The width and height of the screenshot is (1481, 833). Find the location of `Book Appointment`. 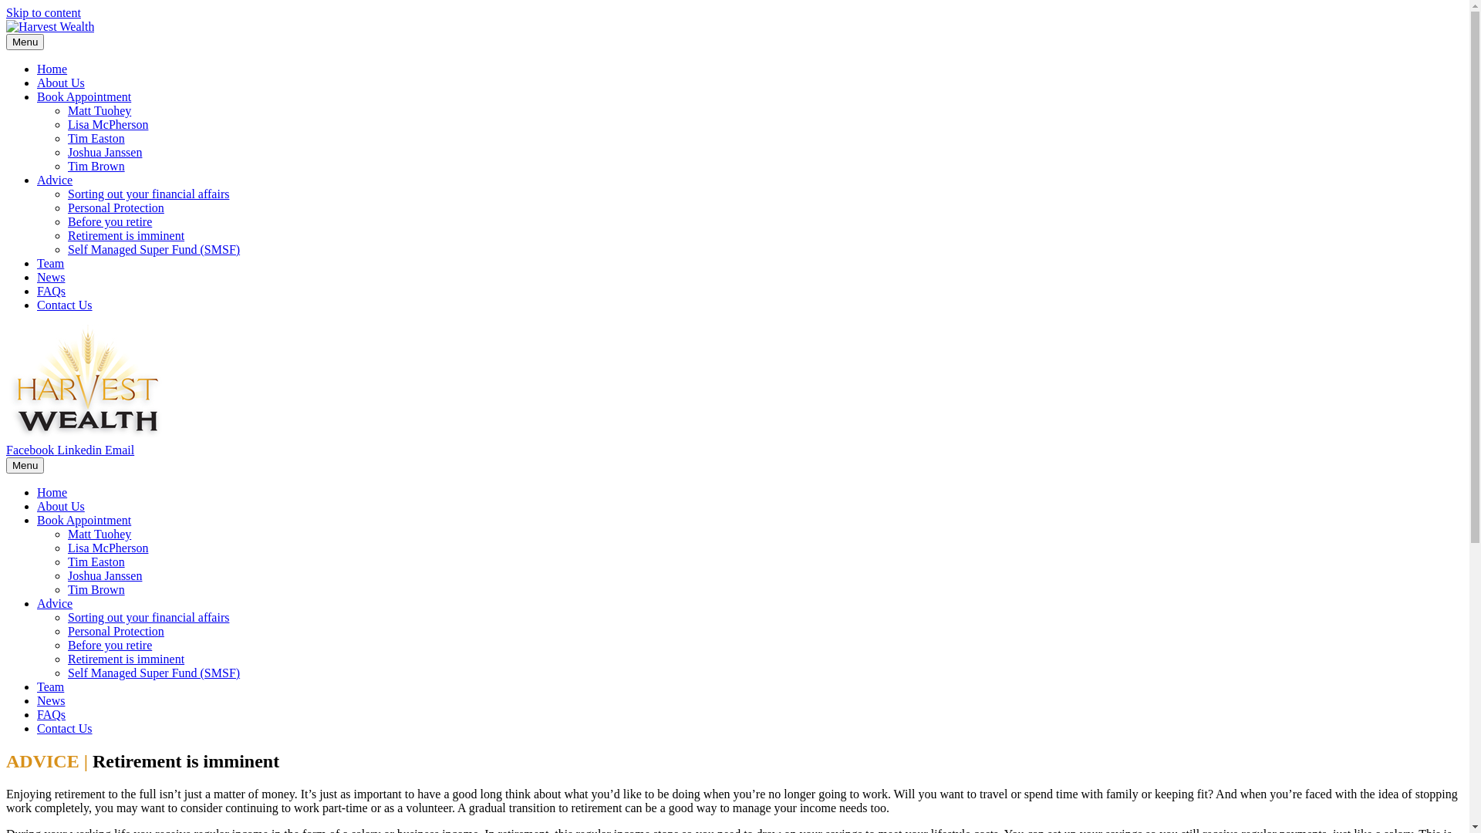

Book Appointment is located at coordinates (84, 97).